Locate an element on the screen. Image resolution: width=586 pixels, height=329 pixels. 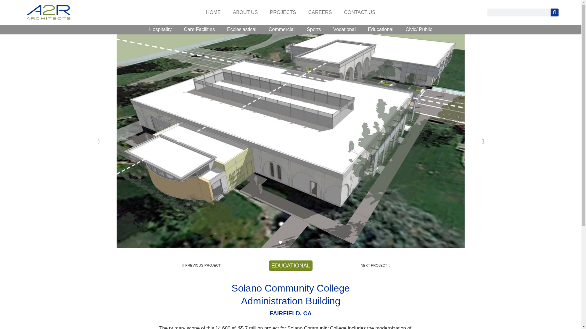
Hospitality is located at coordinates (161, 30).